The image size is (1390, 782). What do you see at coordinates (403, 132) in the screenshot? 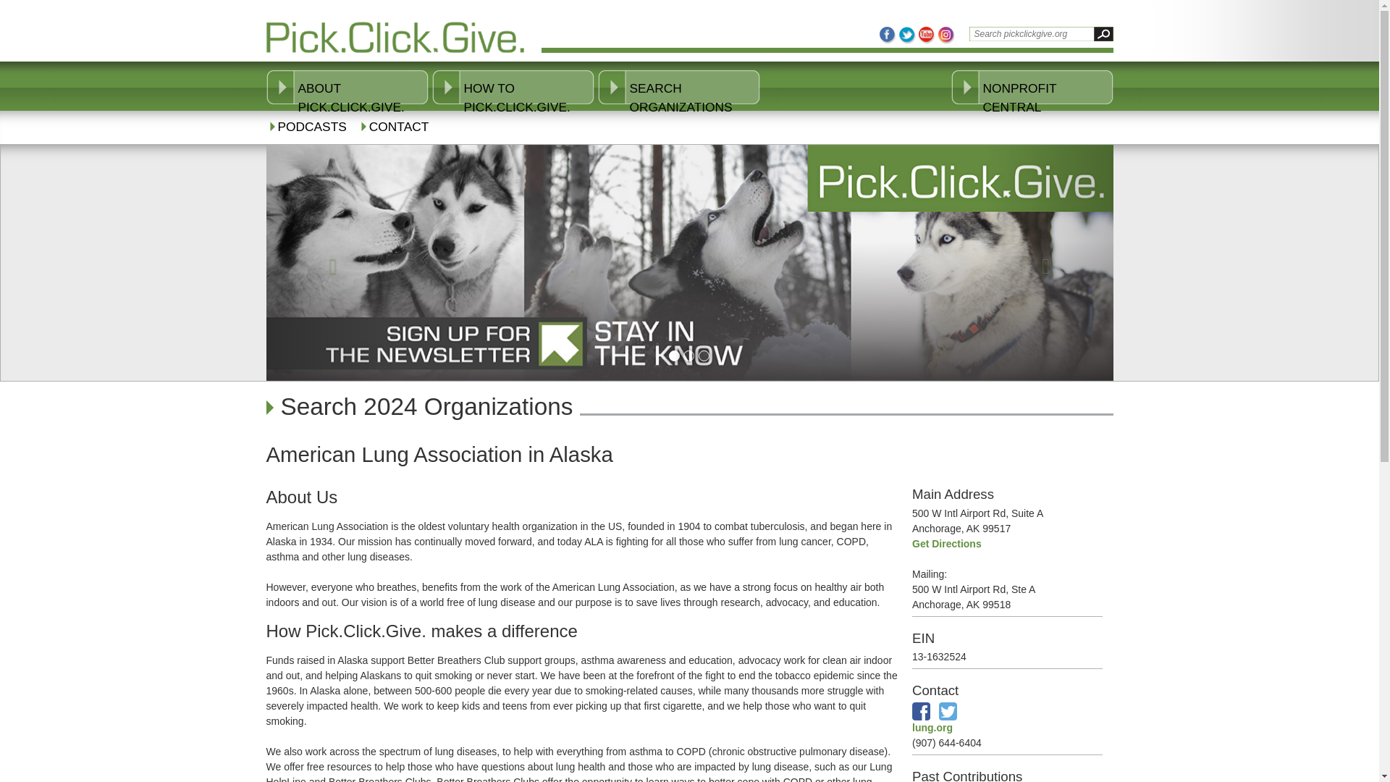
I see `CONTACT` at bounding box center [403, 132].